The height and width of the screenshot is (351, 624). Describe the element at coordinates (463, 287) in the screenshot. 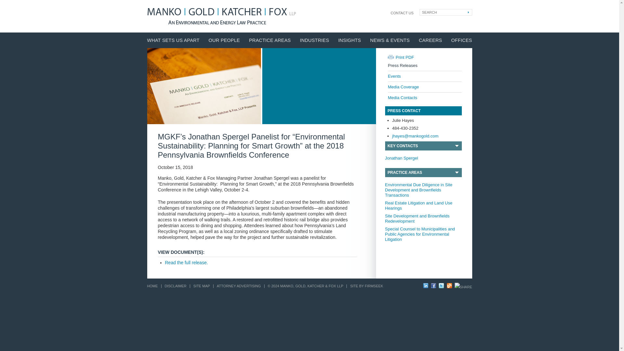

I see `Share` at that location.